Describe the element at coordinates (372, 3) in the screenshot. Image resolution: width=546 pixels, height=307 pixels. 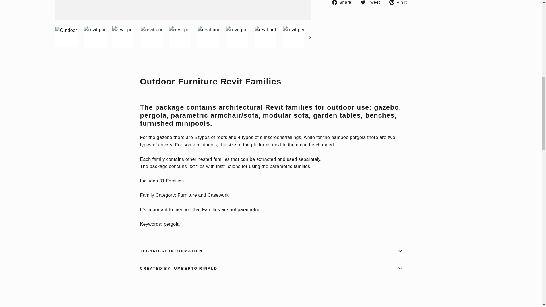
I see `Tweet on Twitter` at that location.